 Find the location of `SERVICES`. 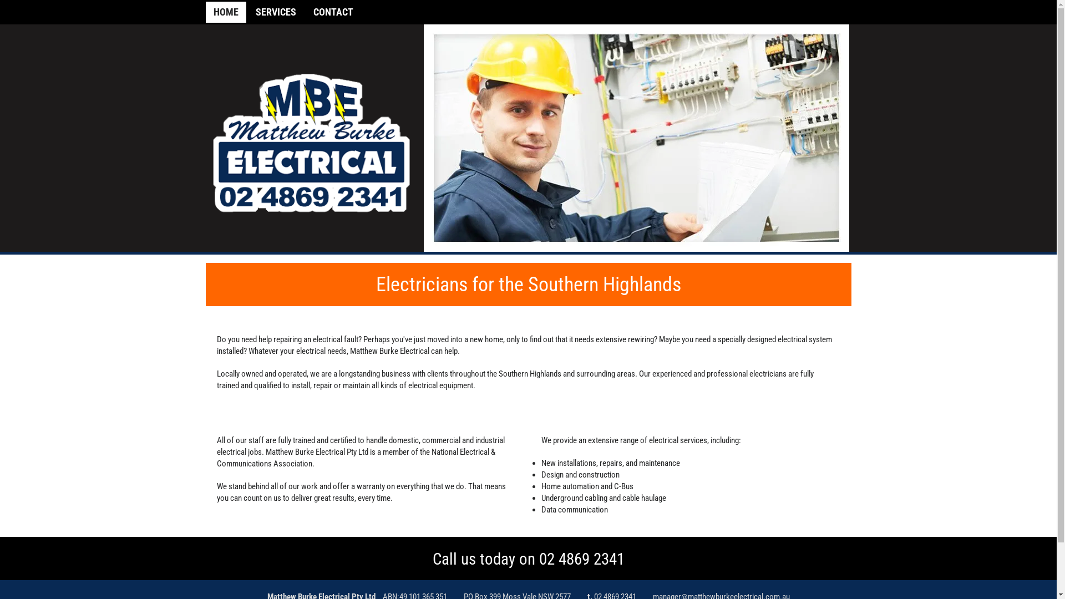

SERVICES is located at coordinates (275, 12).